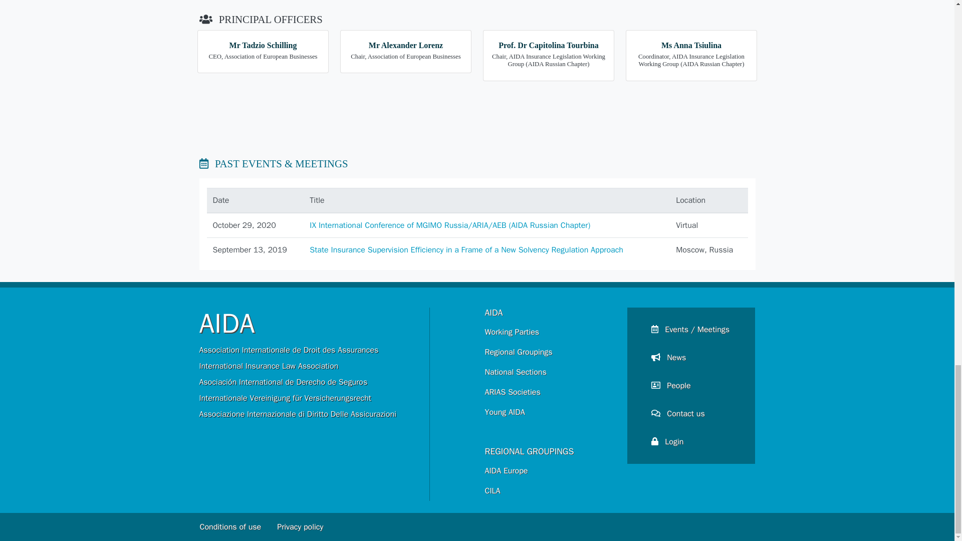  What do you see at coordinates (405, 45) in the screenshot?
I see `Mr Alexander Lorenz` at bounding box center [405, 45].